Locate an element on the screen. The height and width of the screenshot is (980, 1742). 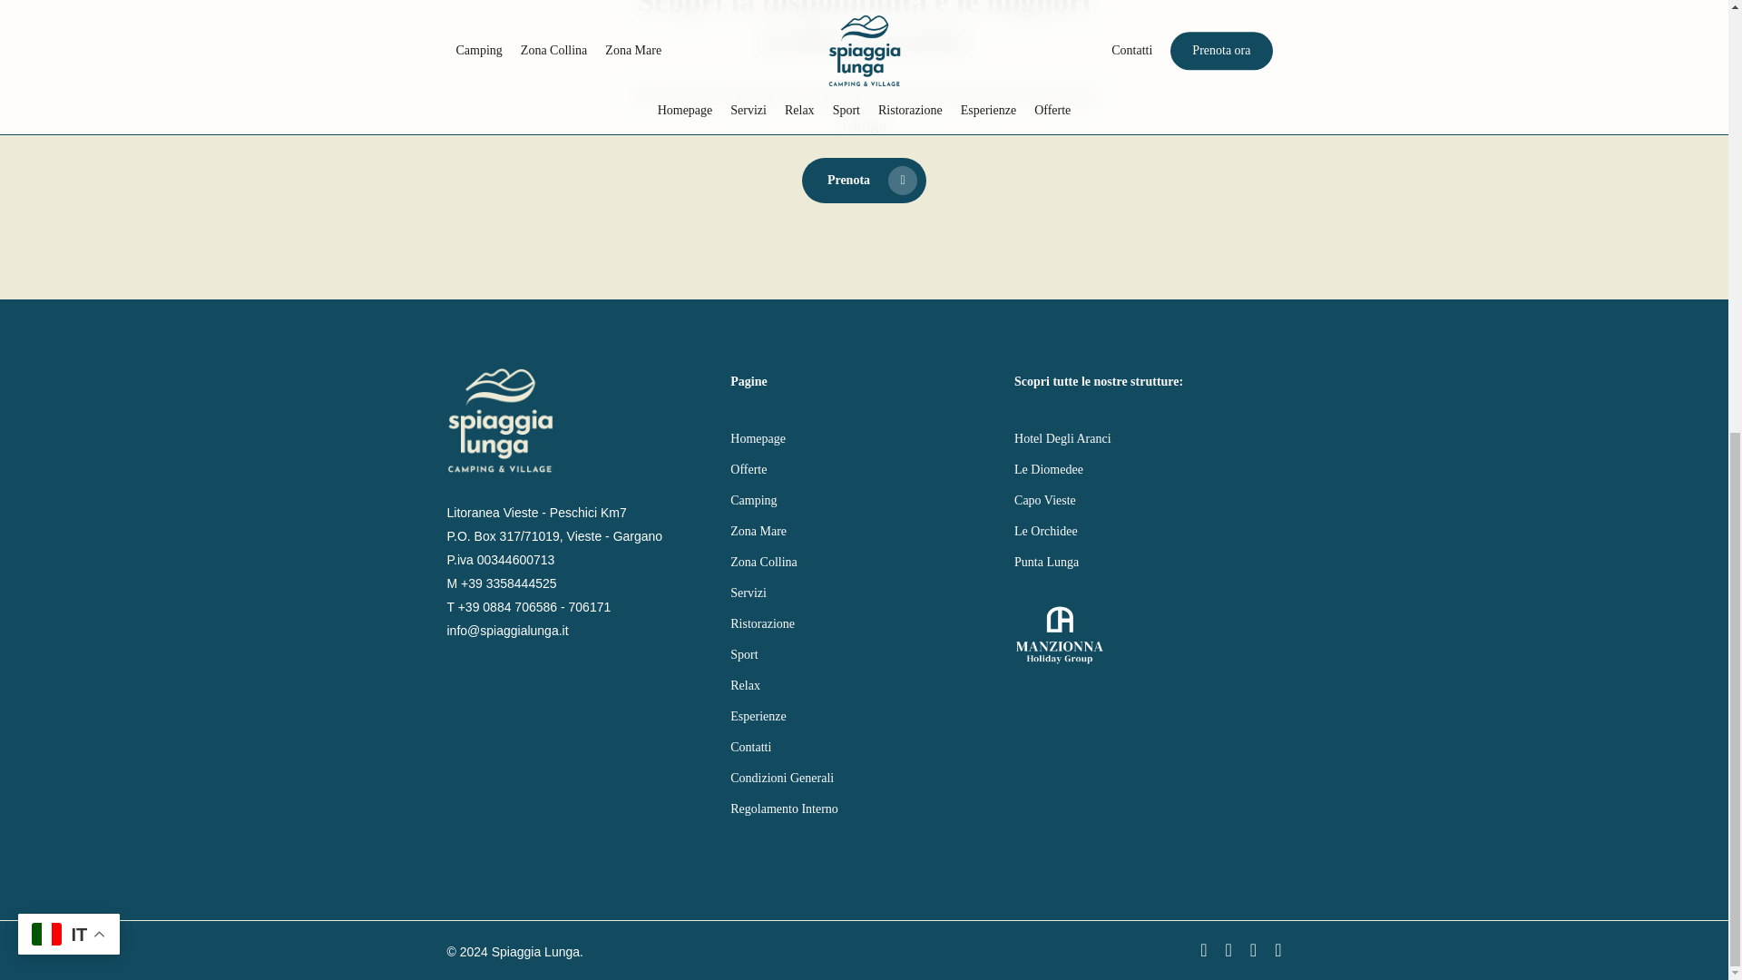
Relax is located at coordinates (863, 686).